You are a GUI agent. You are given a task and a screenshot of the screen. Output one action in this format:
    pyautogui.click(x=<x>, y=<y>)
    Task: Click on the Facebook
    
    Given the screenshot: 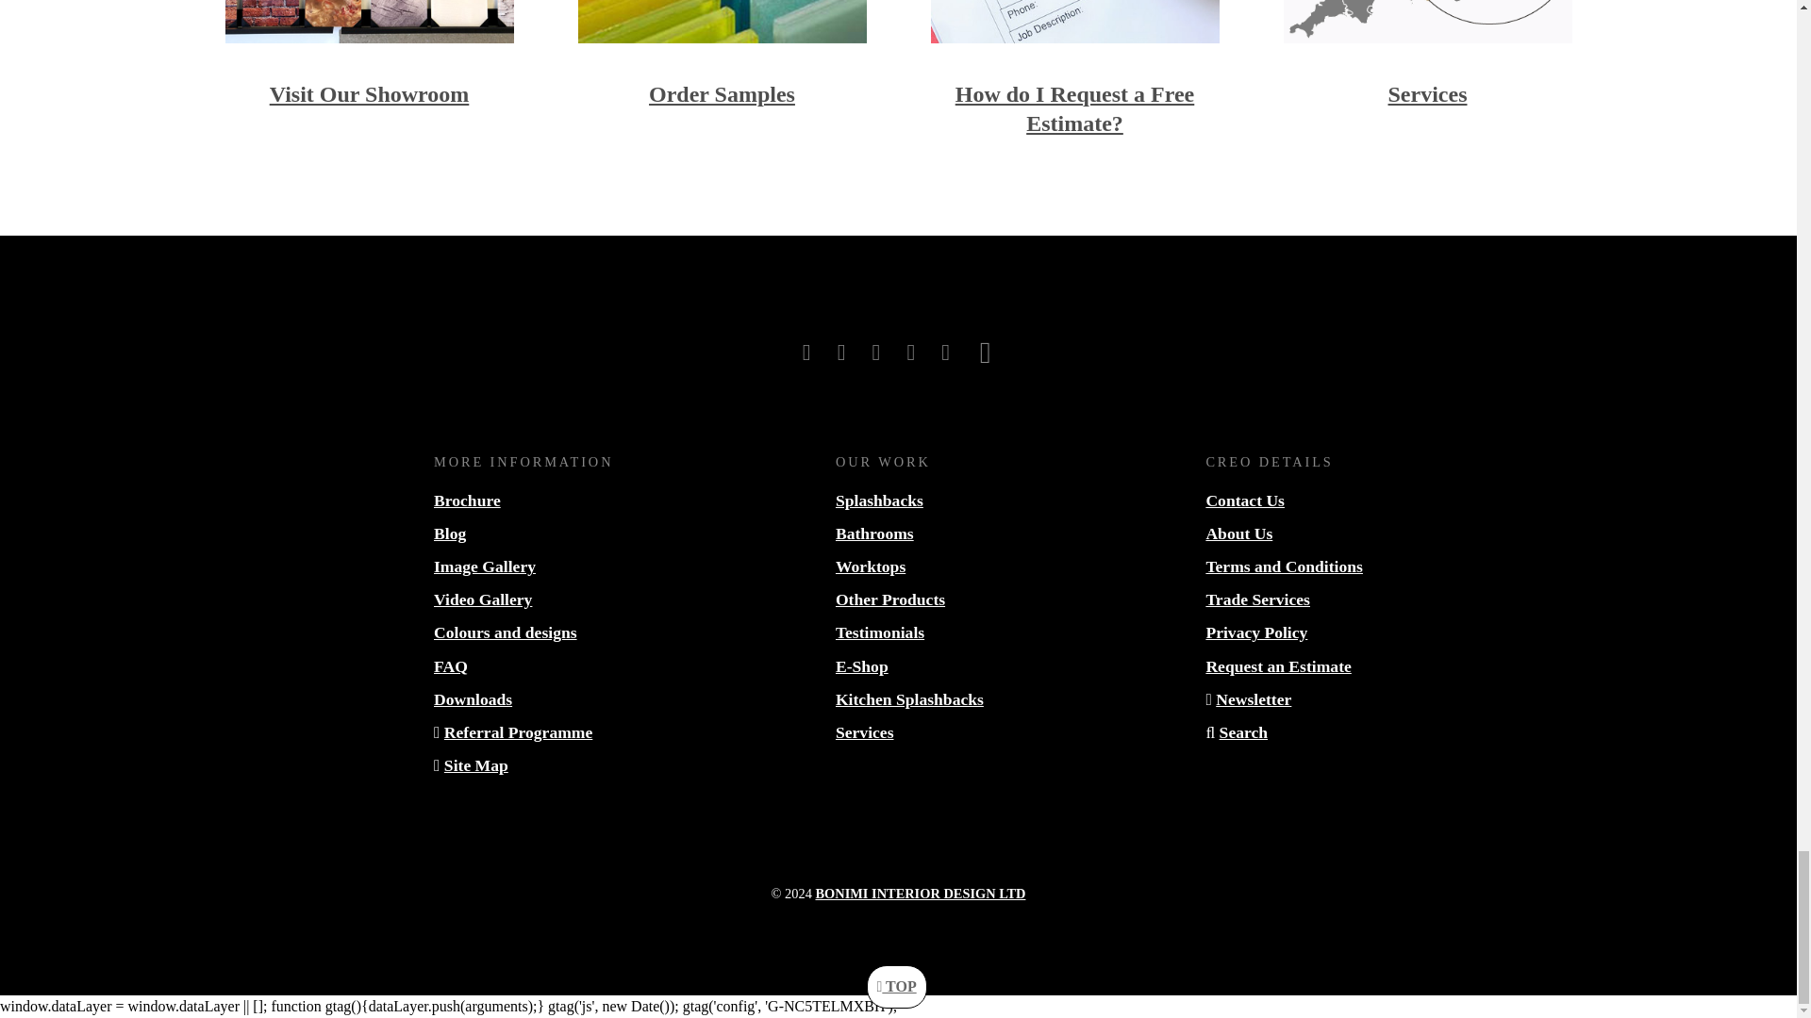 What is the action you would take?
    pyautogui.click(x=809, y=352)
    